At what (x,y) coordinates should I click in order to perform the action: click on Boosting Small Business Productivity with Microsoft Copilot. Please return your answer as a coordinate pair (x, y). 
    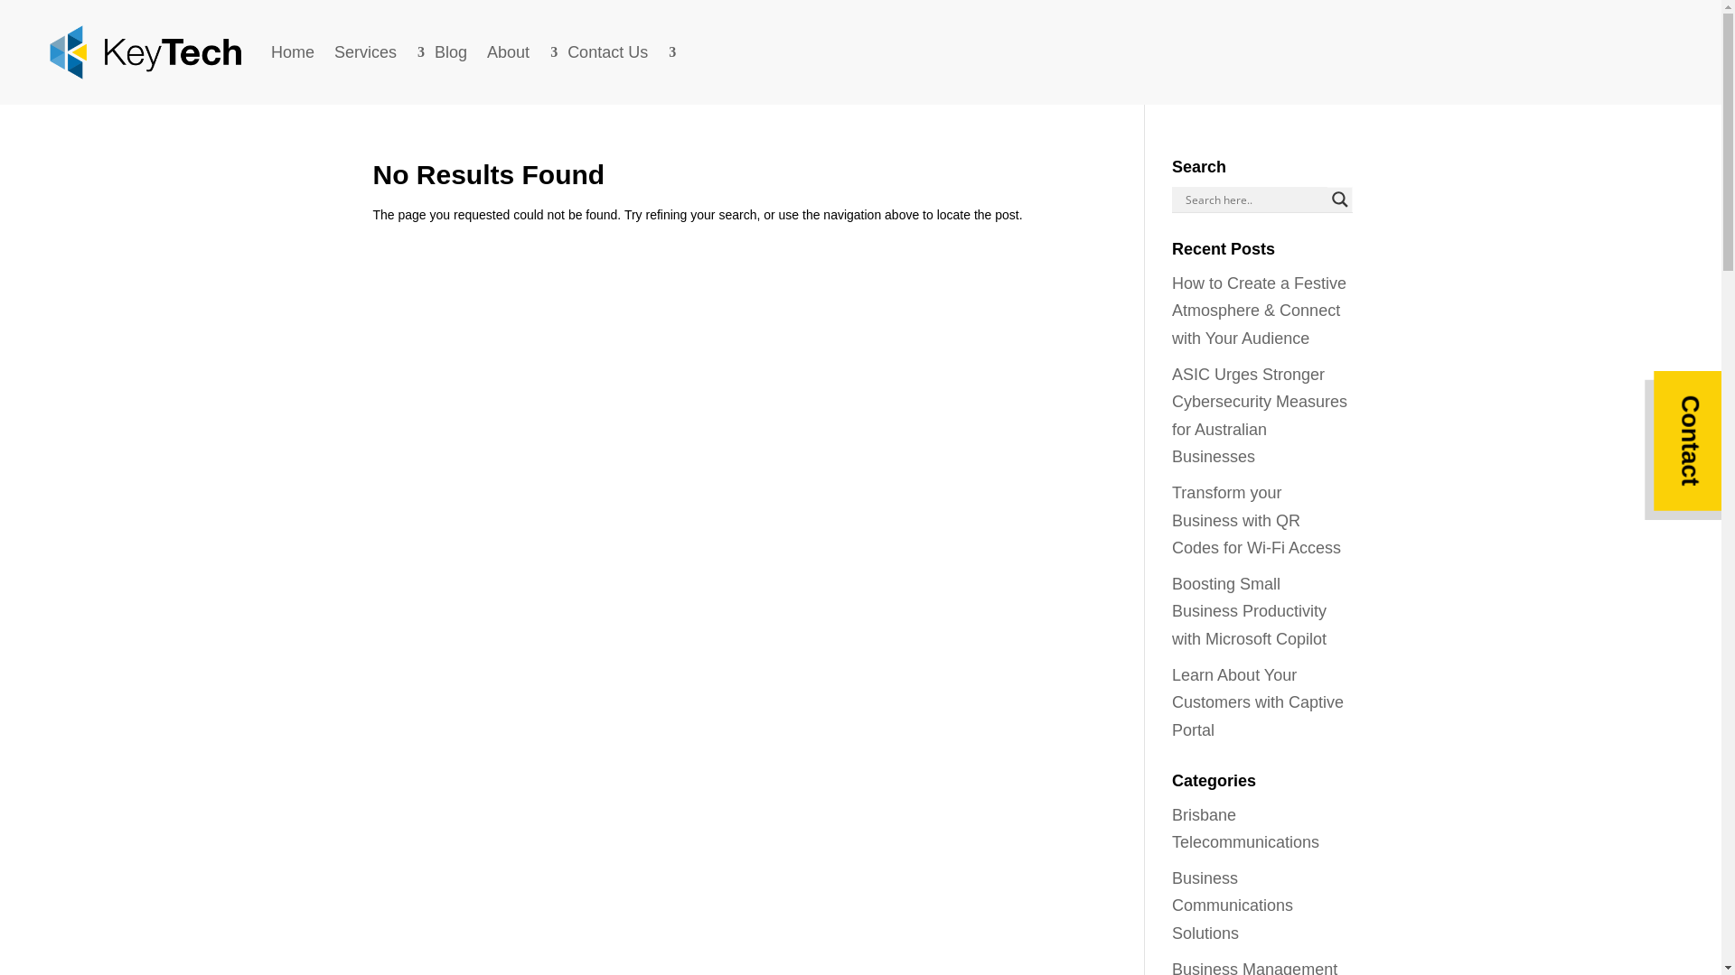
    Looking at the image, I should click on (1249, 612).